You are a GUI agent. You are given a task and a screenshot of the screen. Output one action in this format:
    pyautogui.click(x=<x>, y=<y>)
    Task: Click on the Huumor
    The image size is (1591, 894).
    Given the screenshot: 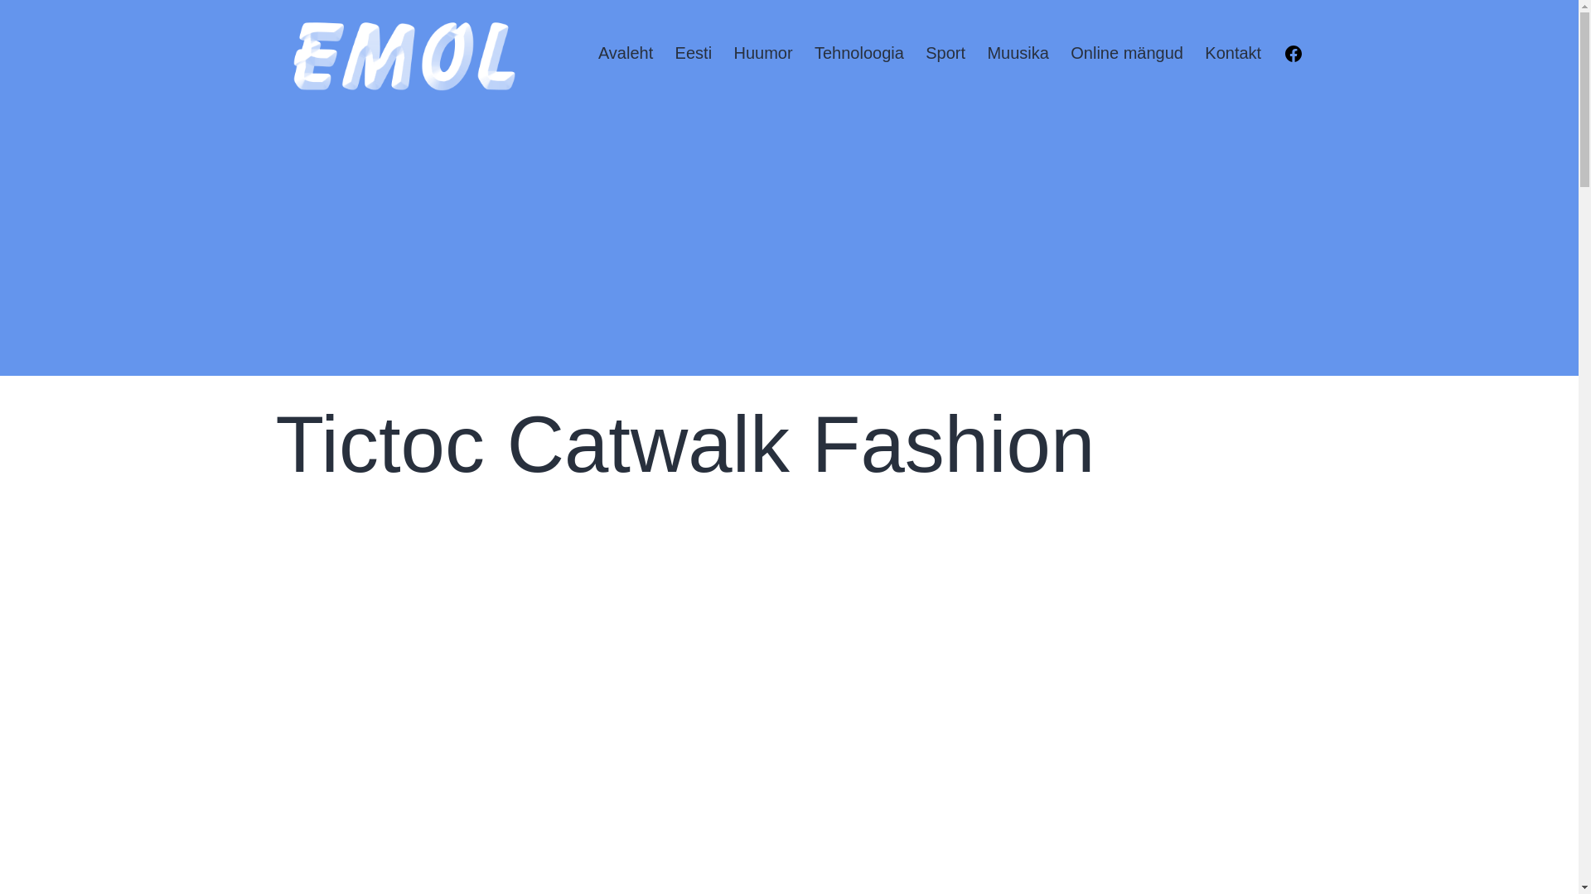 What is the action you would take?
    pyautogui.click(x=762, y=55)
    